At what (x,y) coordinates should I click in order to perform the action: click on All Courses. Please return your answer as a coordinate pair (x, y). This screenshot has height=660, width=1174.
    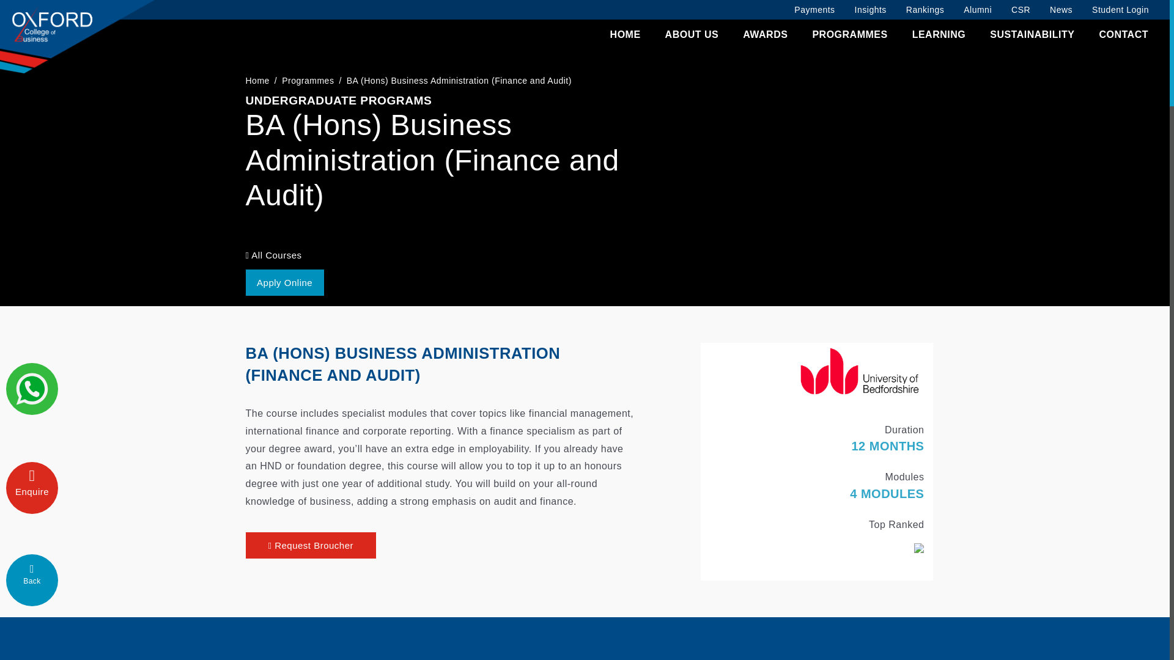
    Looking at the image, I should click on (273, 255).